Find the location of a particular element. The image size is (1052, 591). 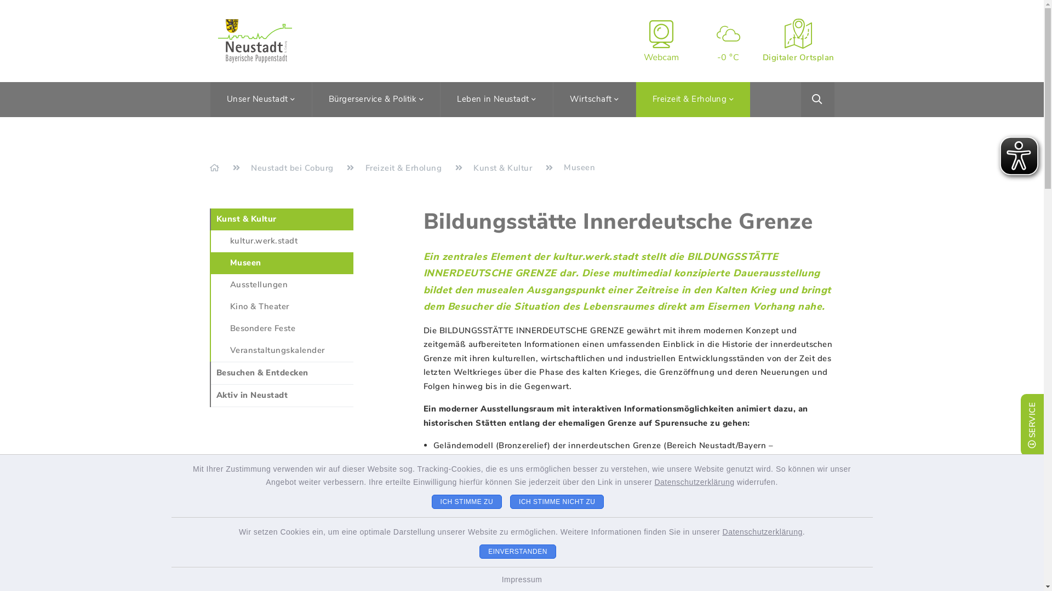

Digitaler Ortsplan is located at coordinates (799, 41).